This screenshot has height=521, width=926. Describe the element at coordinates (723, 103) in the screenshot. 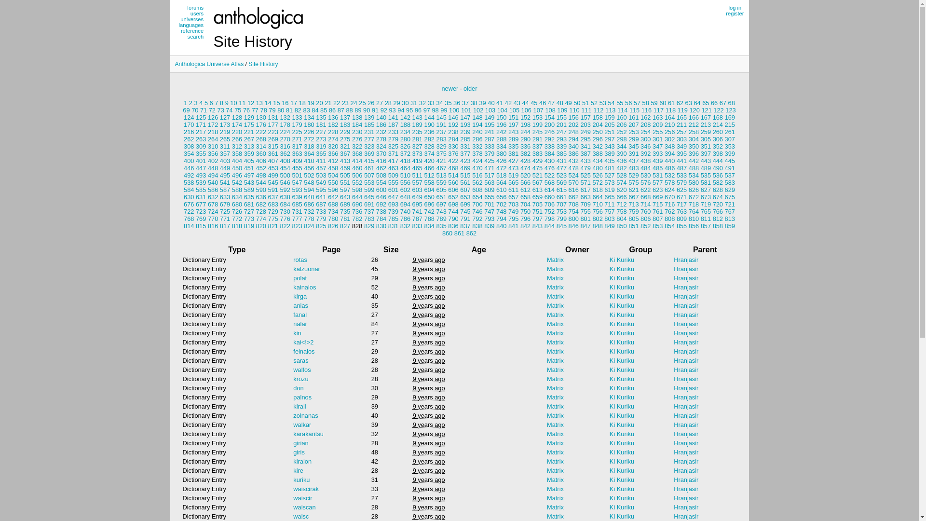

I see `67` at that location.